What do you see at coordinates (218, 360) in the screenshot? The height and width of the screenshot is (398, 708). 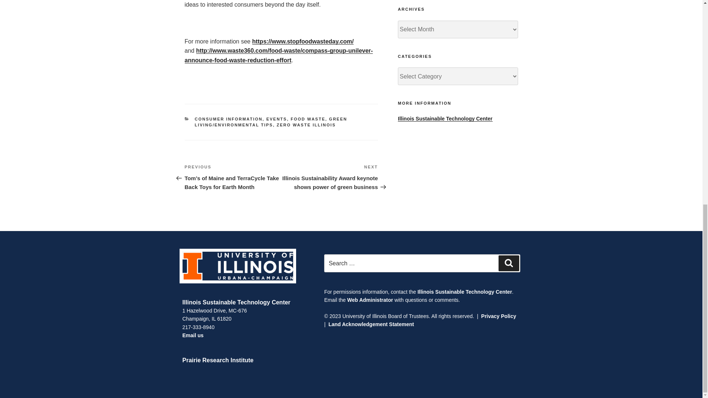 I see `Prairie Research Institute` at bounding box center [218, 360].